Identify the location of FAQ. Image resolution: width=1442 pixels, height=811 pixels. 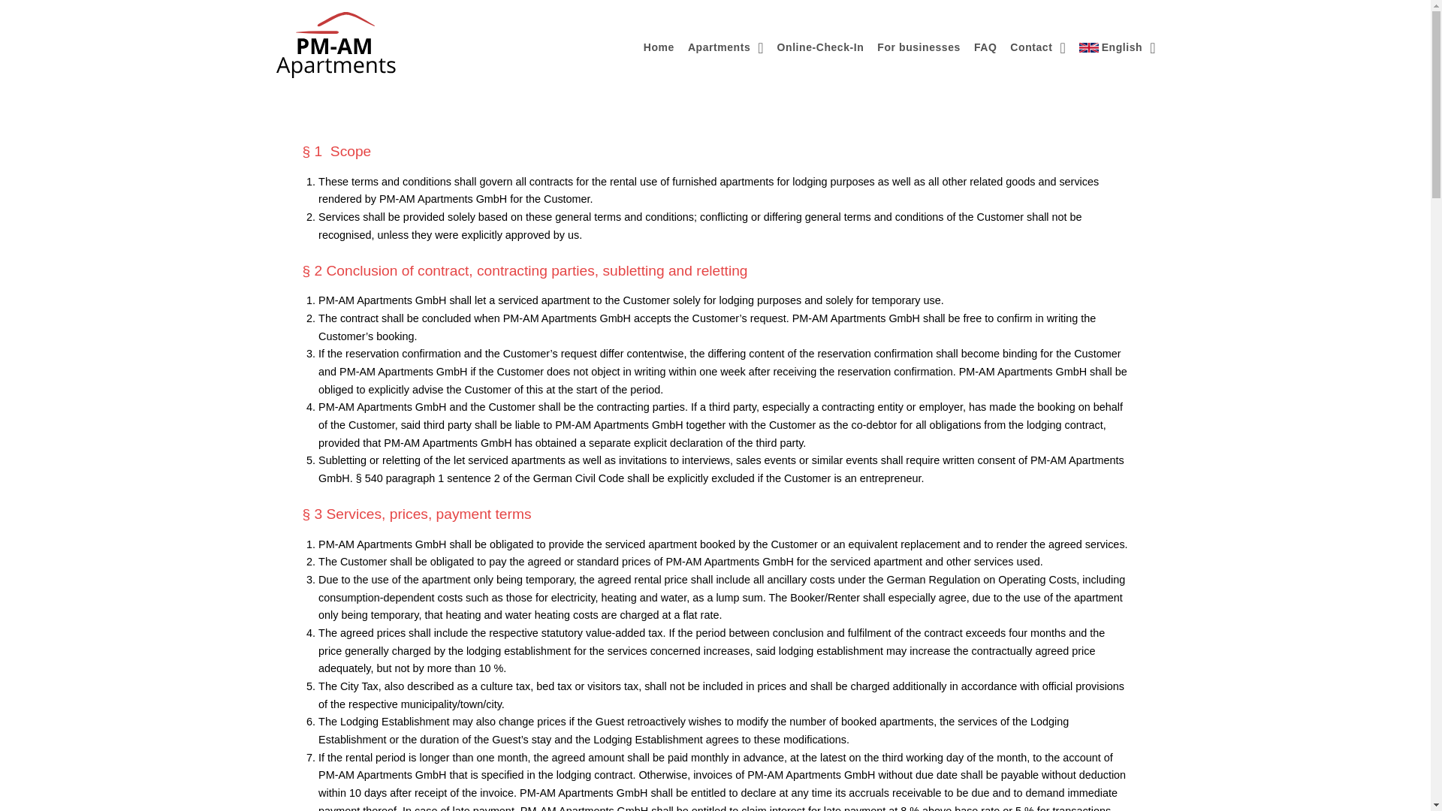
(985, 47).